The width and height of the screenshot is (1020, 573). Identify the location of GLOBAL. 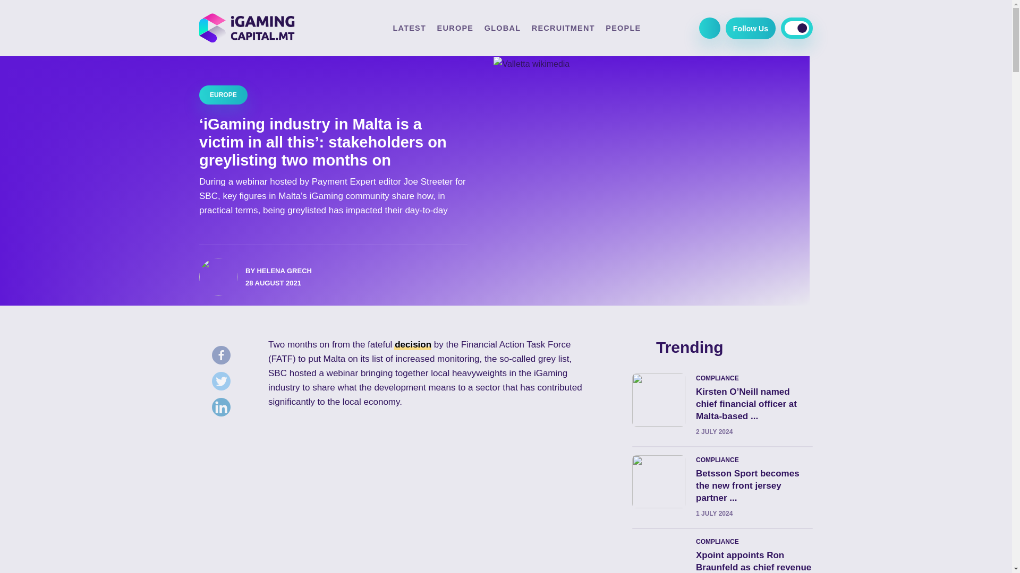
(503, 28).